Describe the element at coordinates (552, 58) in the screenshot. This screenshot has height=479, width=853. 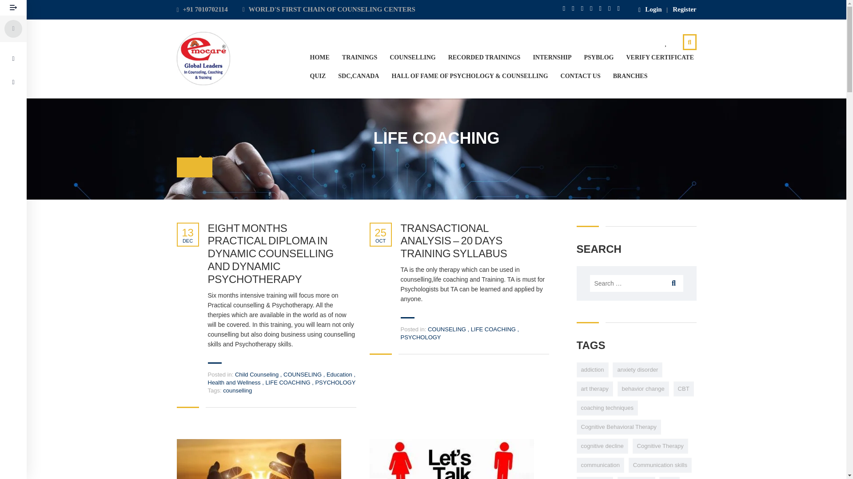
I see `INTERNSHIP` at that location.